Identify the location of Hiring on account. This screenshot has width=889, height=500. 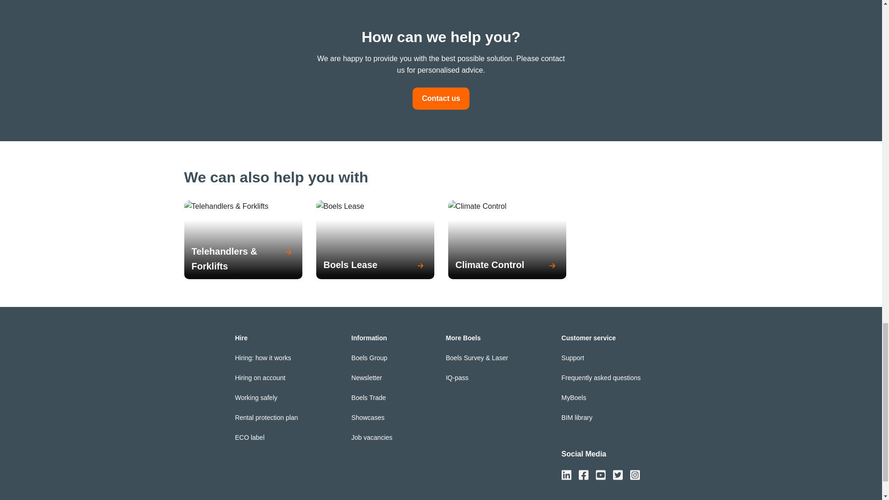
(260, 378).